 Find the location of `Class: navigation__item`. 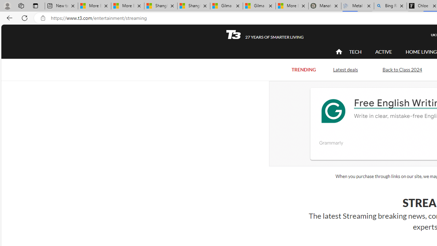

Class: navigation__item is located at coordinates (338, 52).